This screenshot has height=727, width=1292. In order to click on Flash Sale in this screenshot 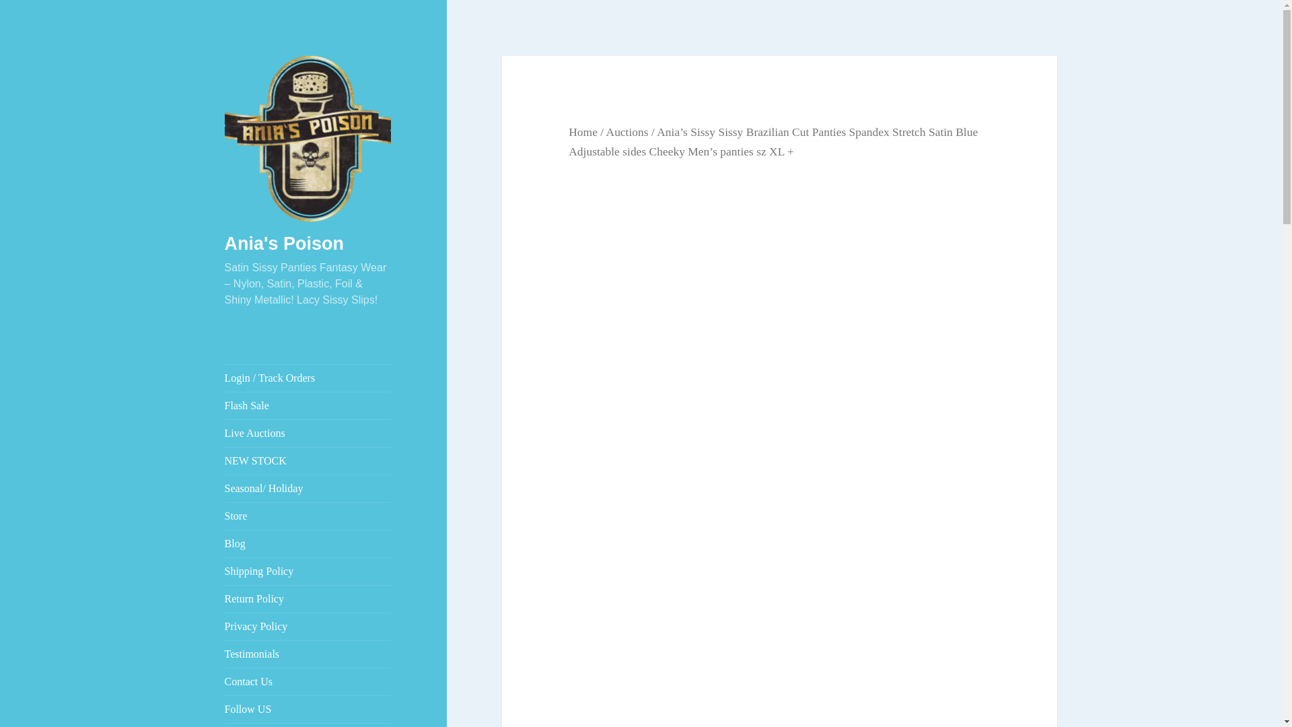, I will do `click(308, 406)`.